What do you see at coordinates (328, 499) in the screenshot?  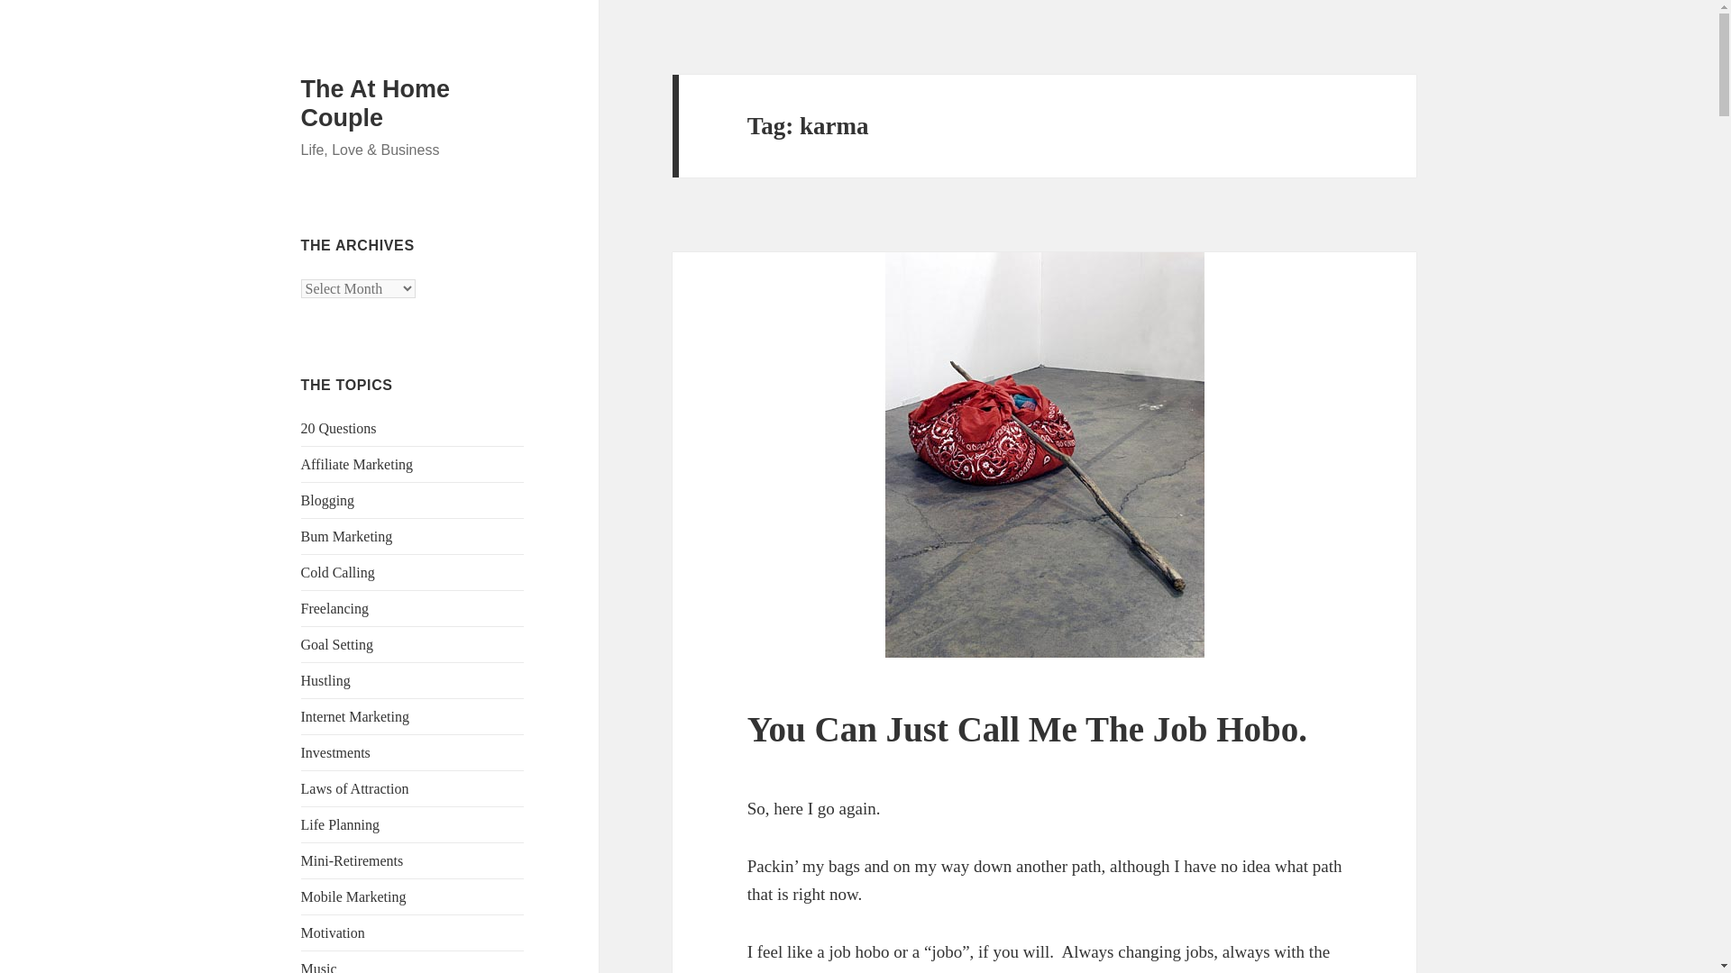 I see `Blogging` at bounding box center [328, 499].